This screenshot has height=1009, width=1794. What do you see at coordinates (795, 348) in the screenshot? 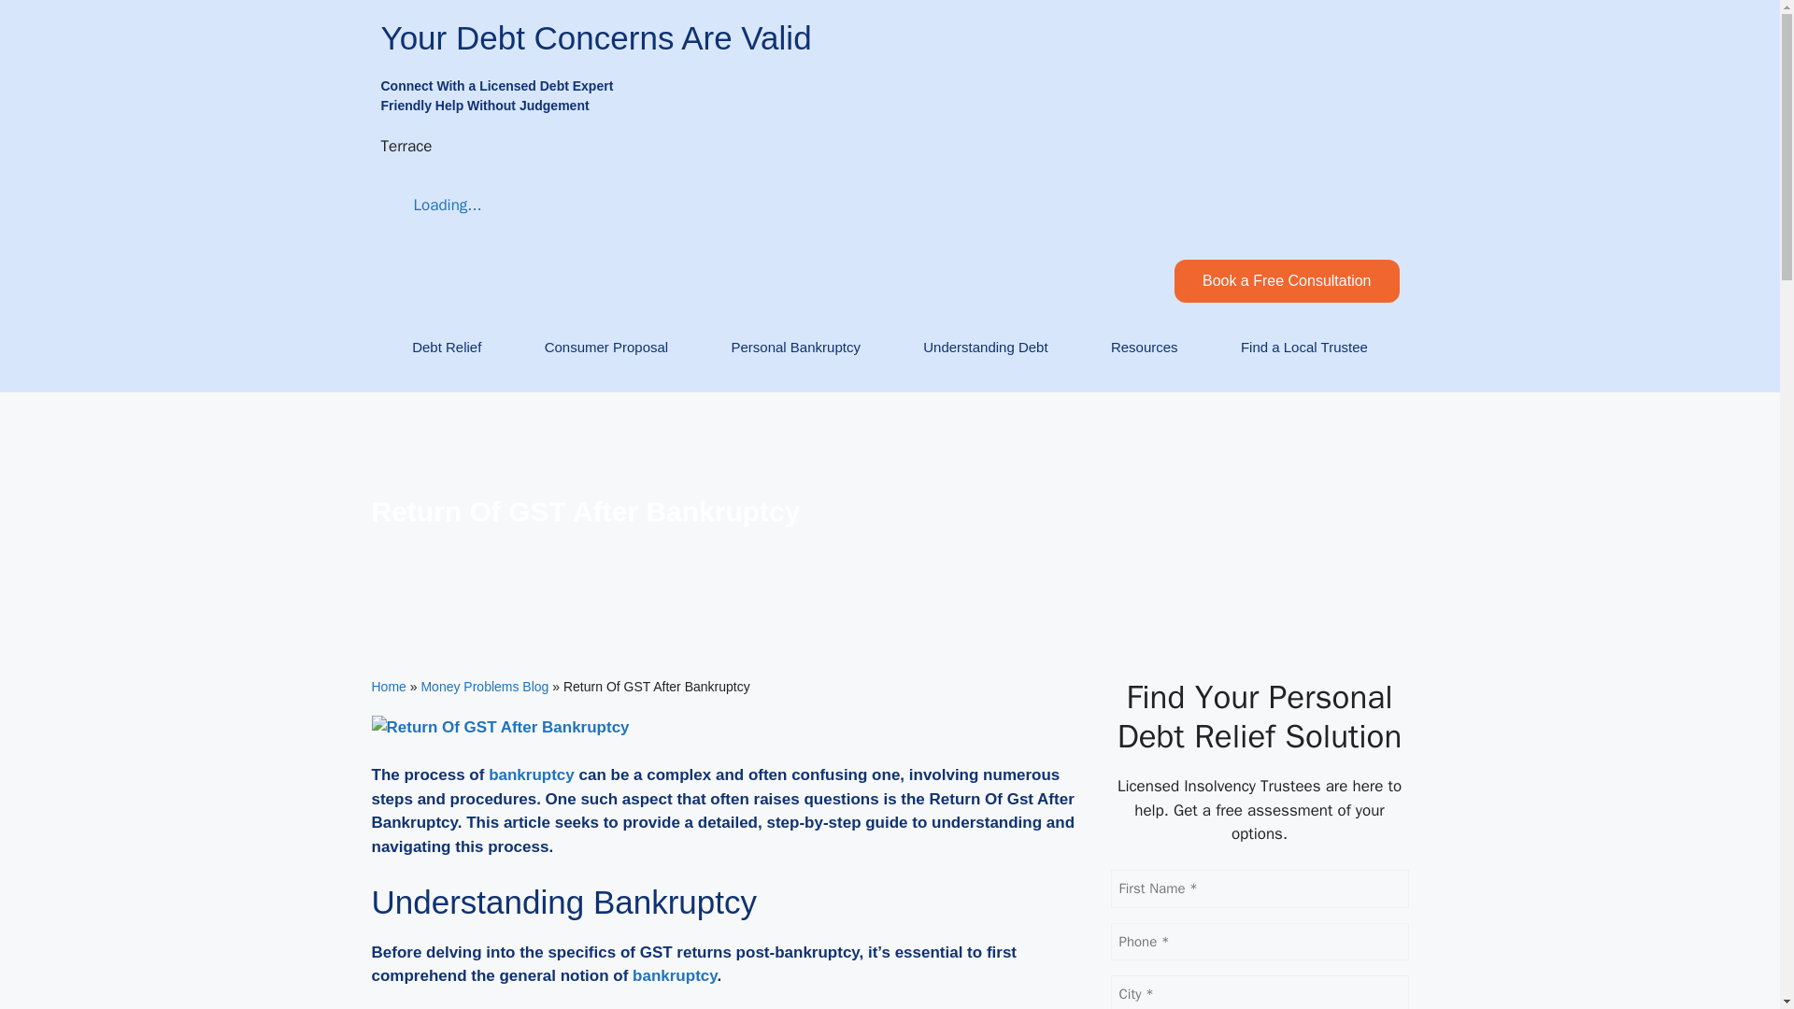
I see `Personal Bankruptcy` at bounding box center [795, 348].